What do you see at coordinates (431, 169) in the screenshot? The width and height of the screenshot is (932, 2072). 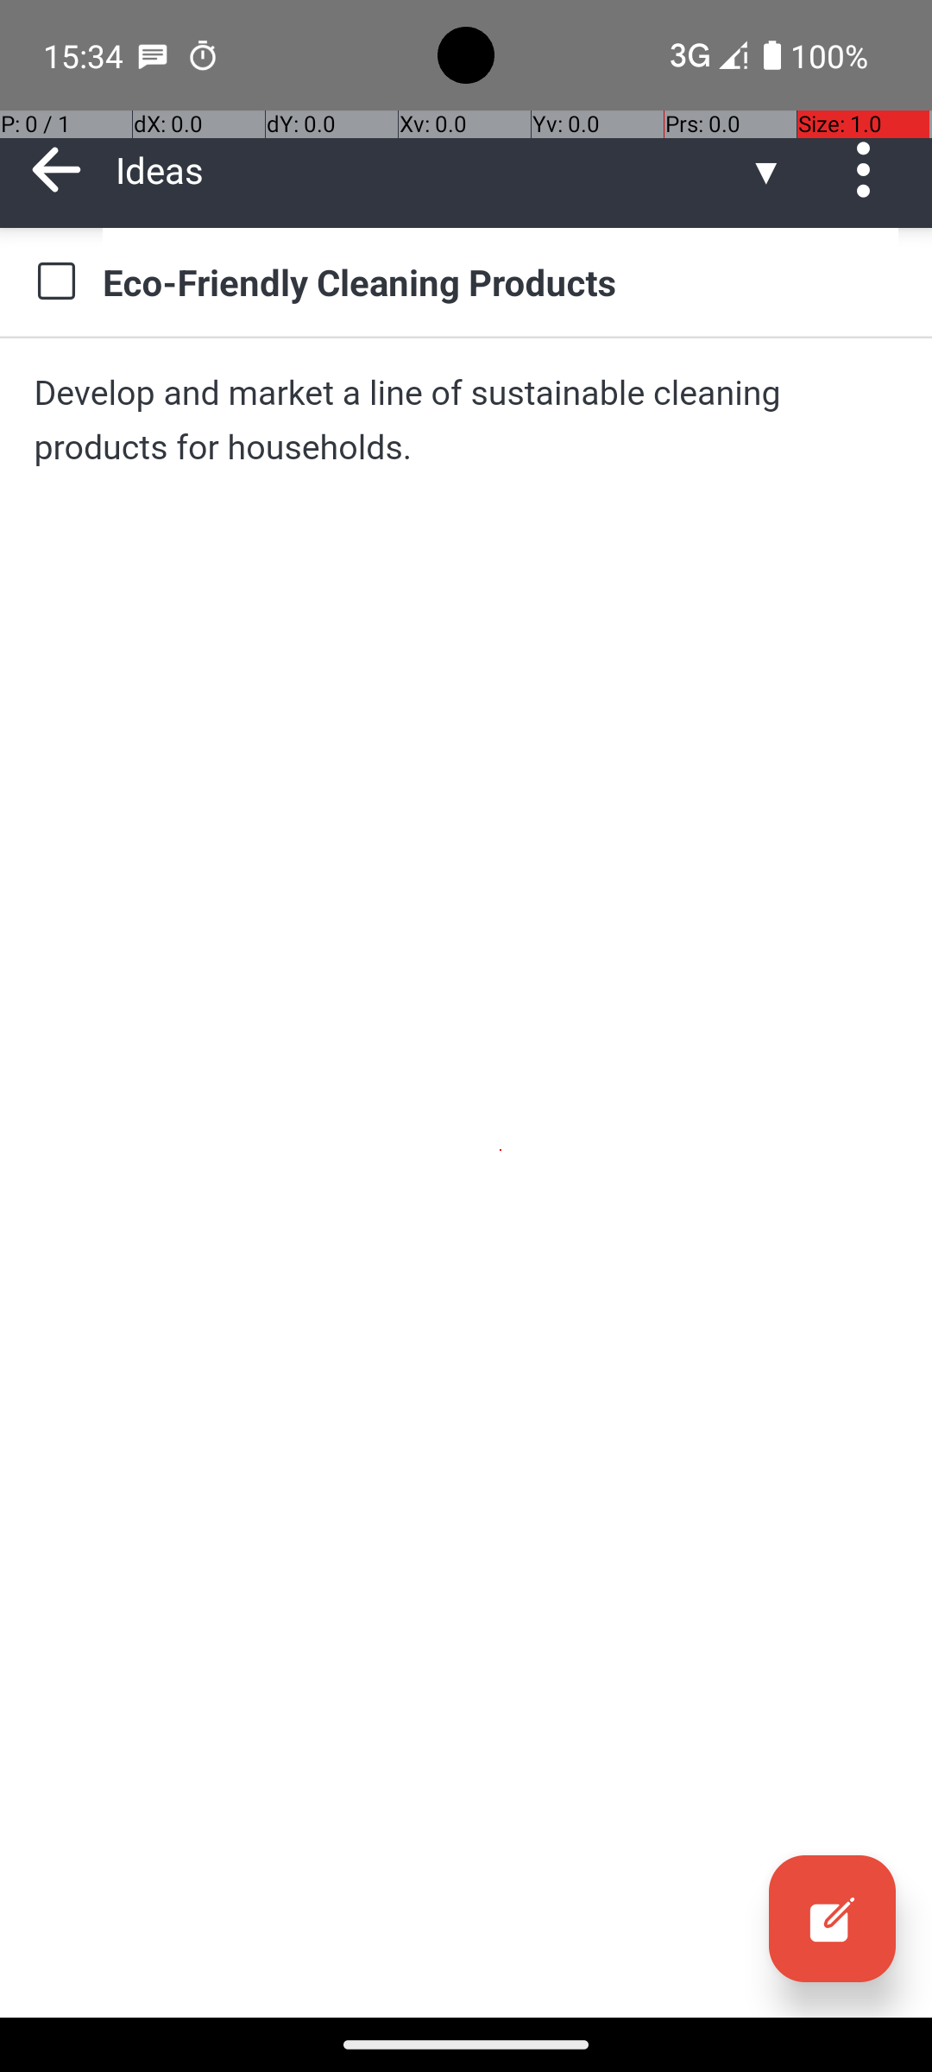 I see `Ideas` at bounding box center [431, 169].